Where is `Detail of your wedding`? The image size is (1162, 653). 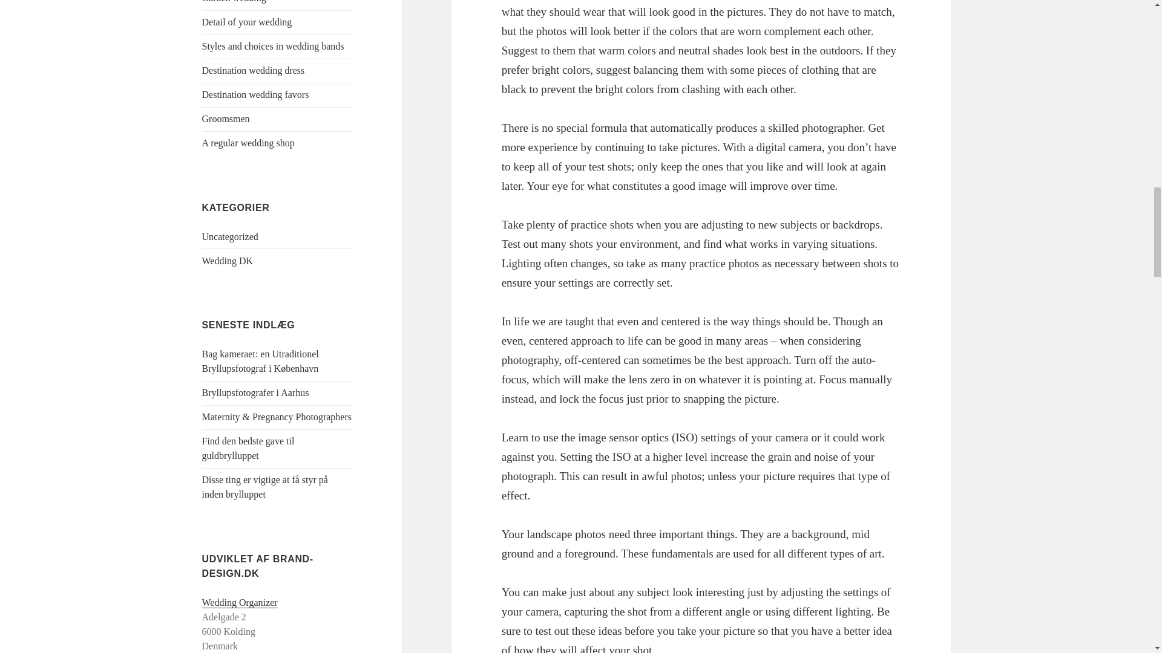 Detail of your wedding is located at coordinates (247, 22).